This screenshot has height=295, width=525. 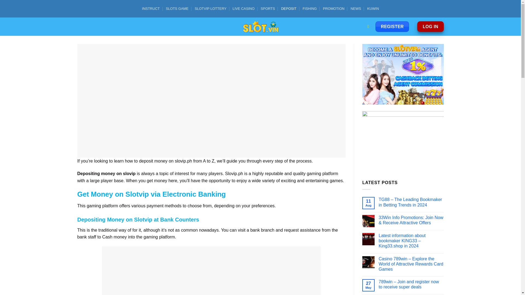 What do you see at coordinates (373, 9) in the screenshot?
I see `KUWIN` at bounding box center [373, 9].